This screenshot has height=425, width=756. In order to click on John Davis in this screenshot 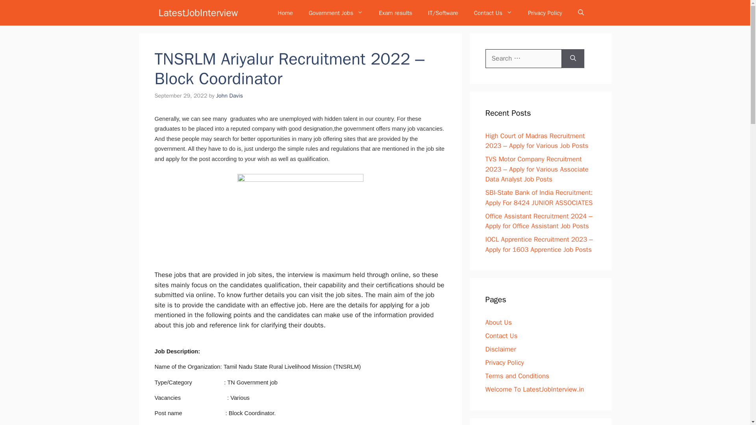, I will do `click(229, 95)`.